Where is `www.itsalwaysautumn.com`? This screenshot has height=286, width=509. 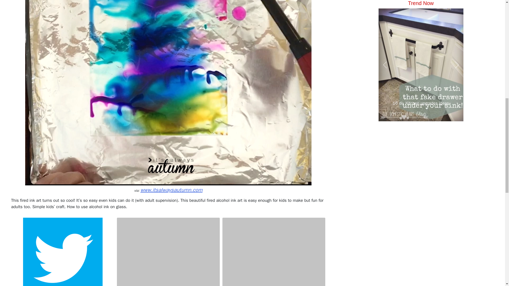
www.itsalwaysautumn.com is located at coordinates (171, 190).